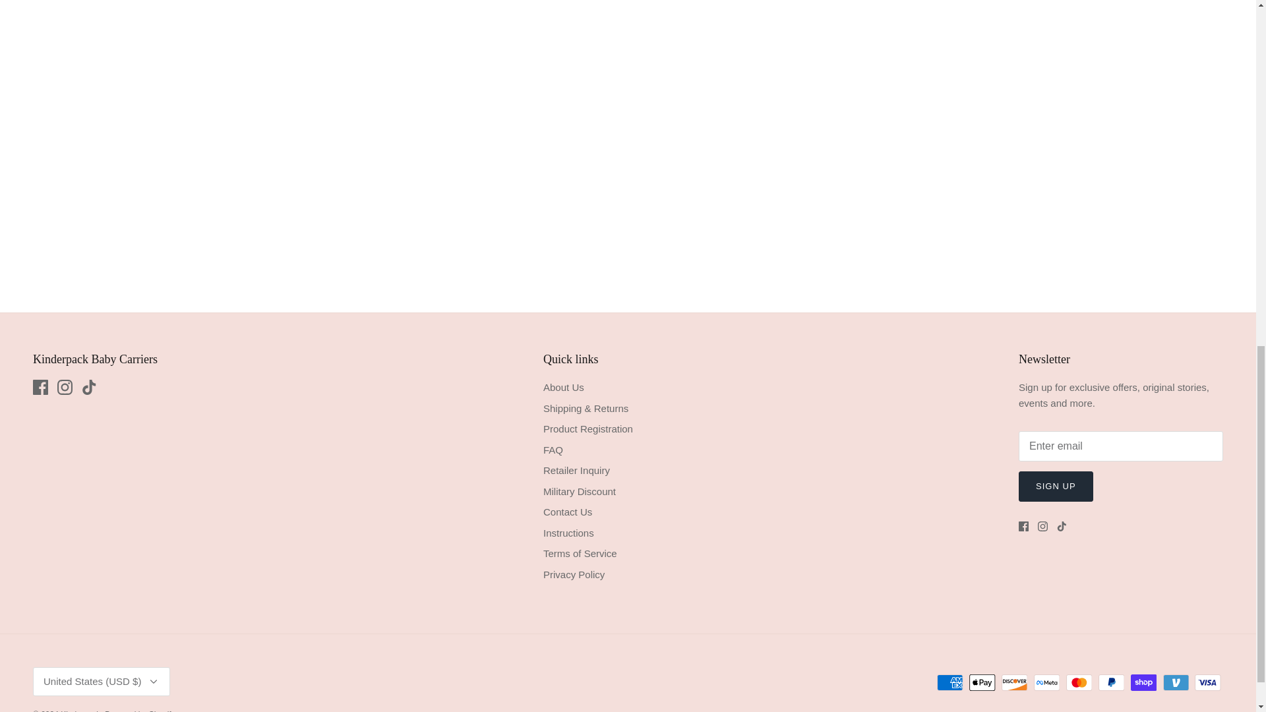  I want to click on Meta Pay, so click(1047, 682).